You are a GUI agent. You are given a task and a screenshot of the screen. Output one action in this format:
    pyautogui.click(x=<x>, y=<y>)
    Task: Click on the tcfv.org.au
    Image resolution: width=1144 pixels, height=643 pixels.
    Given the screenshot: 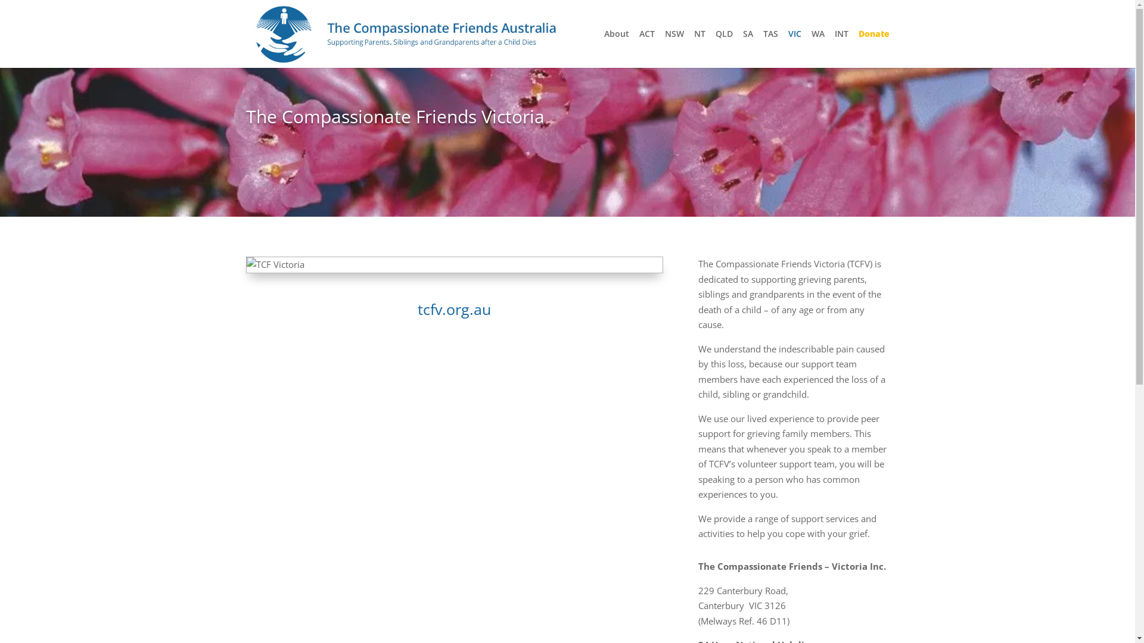 What is the action you would take?
    pyautogui.click(x=454, y=309)
    